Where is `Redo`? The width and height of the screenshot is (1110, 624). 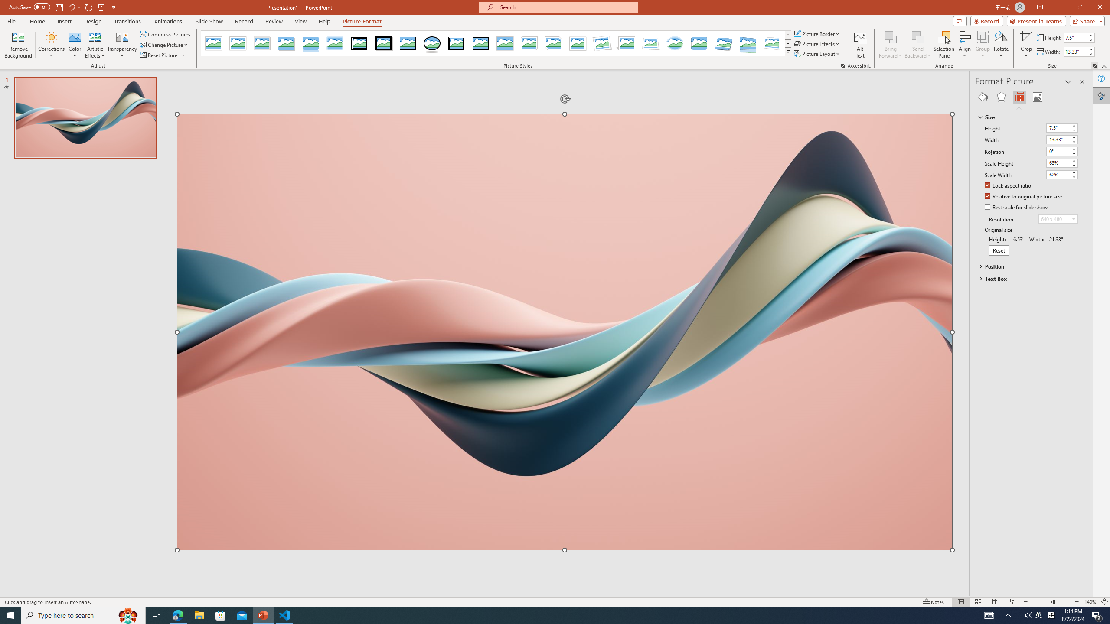
Redo is located at coordinates (89, 7).